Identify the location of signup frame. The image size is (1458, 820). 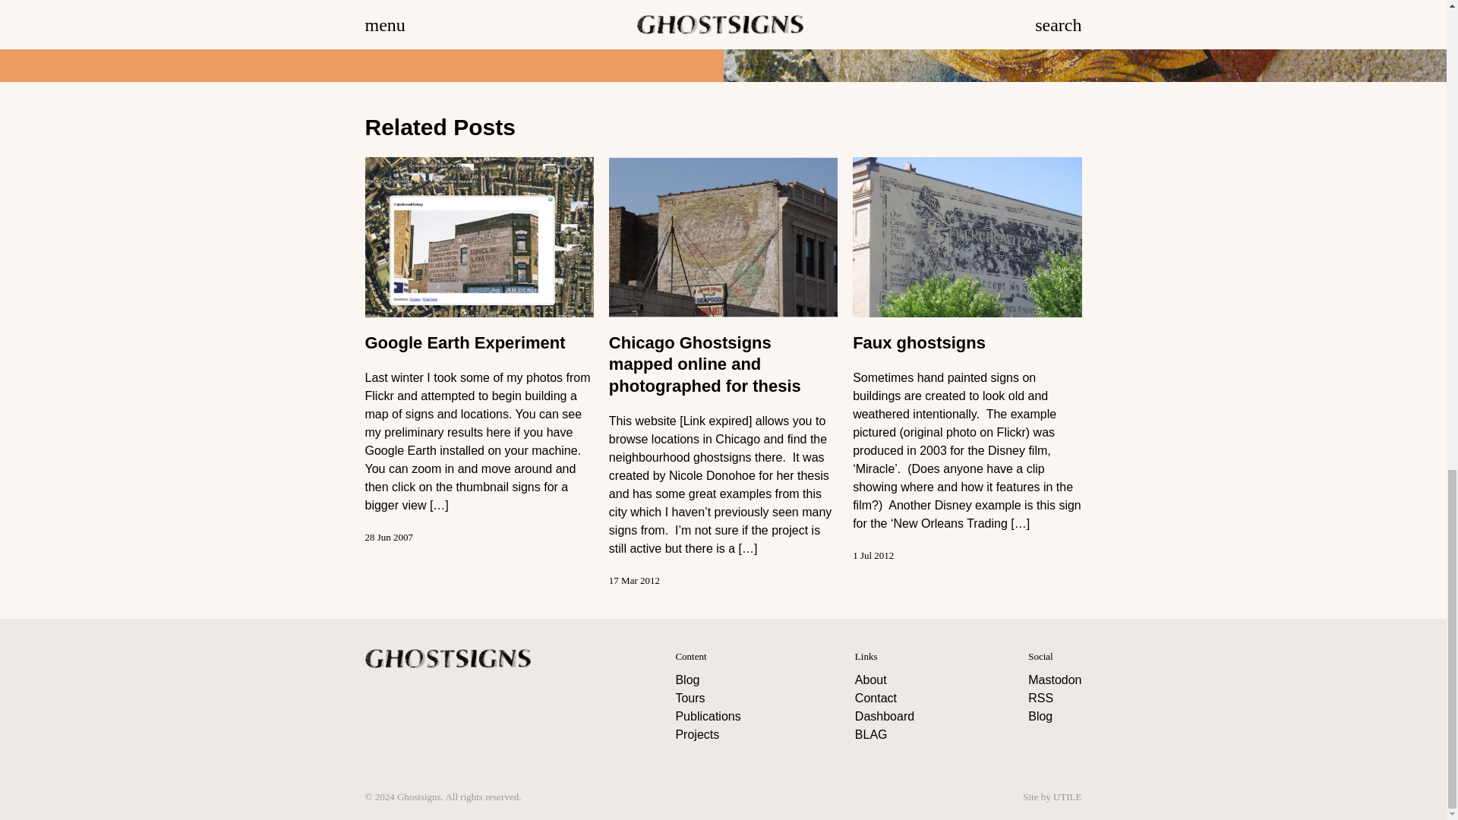
(529, 27).